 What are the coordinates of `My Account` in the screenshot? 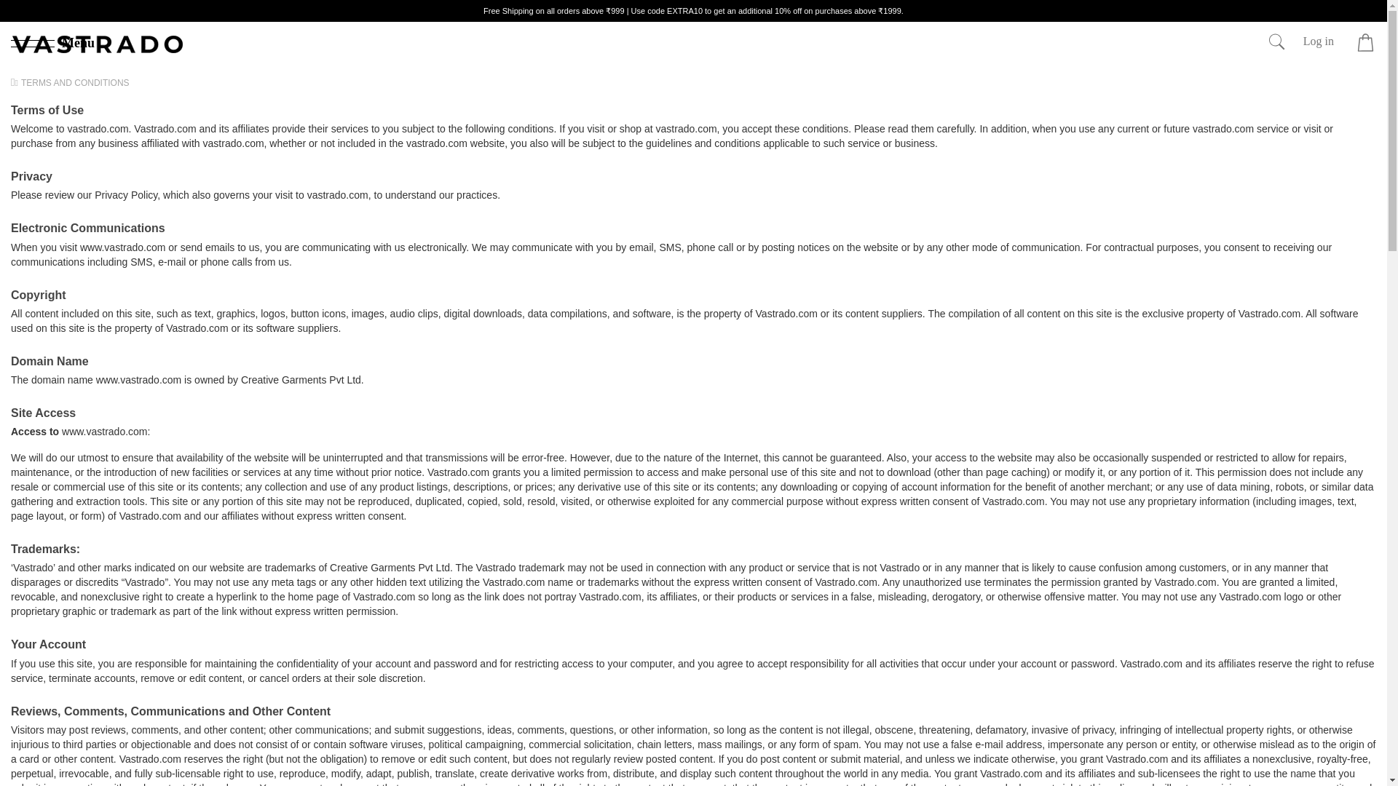 It's located at (1321, 47).